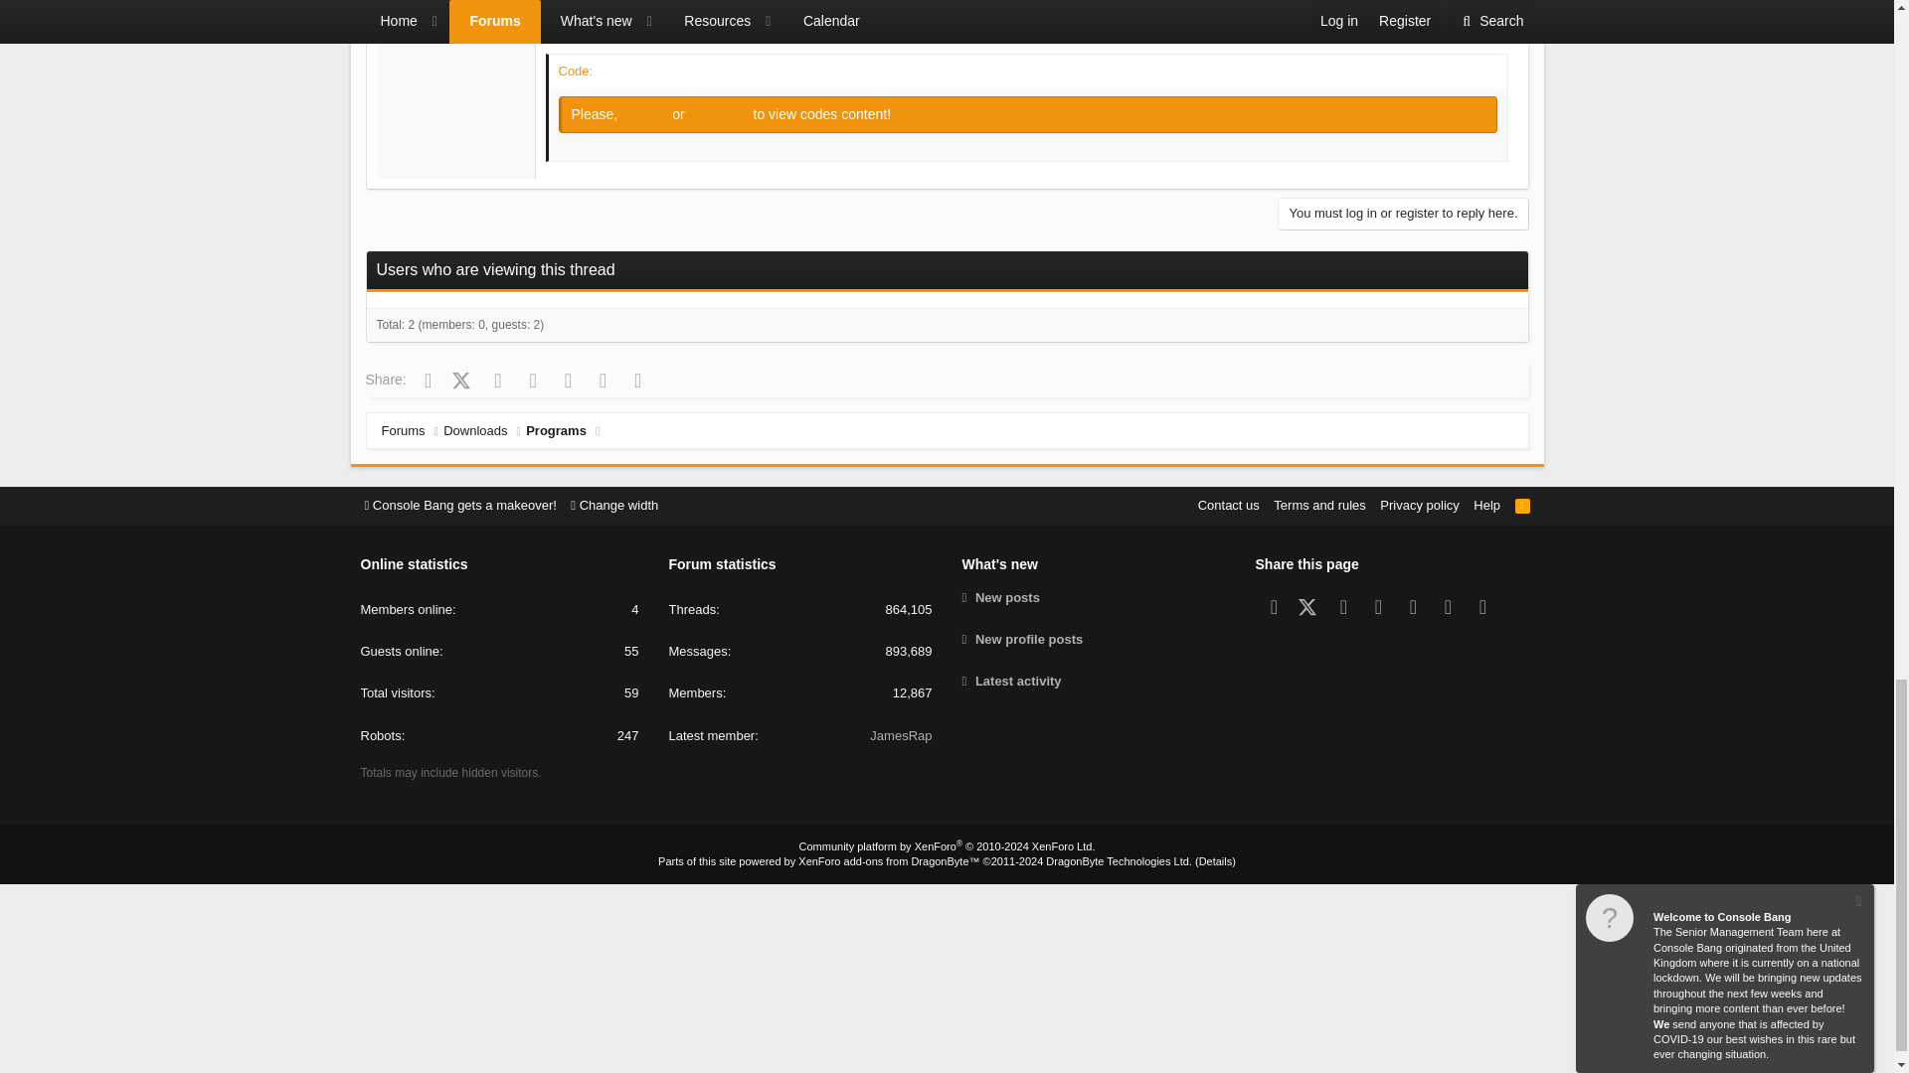 This screenshot has height=1073, width=1909. Describe the element at coordinates (459, 505) in the screenshot. I see `Style chooser` at that location.